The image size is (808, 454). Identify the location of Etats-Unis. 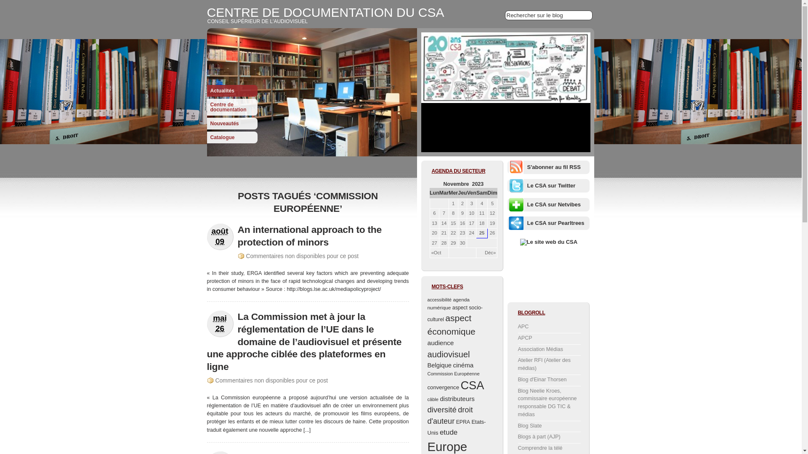
(457, 427).